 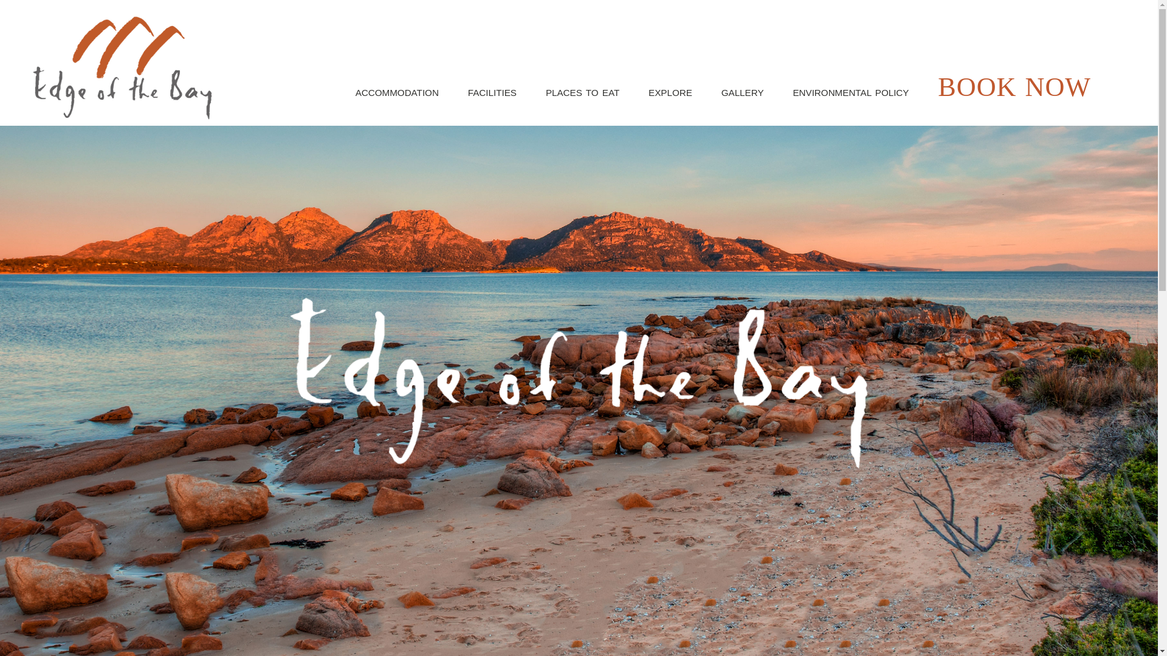 I want to click on GALLERY, so click(x=743, y=93).